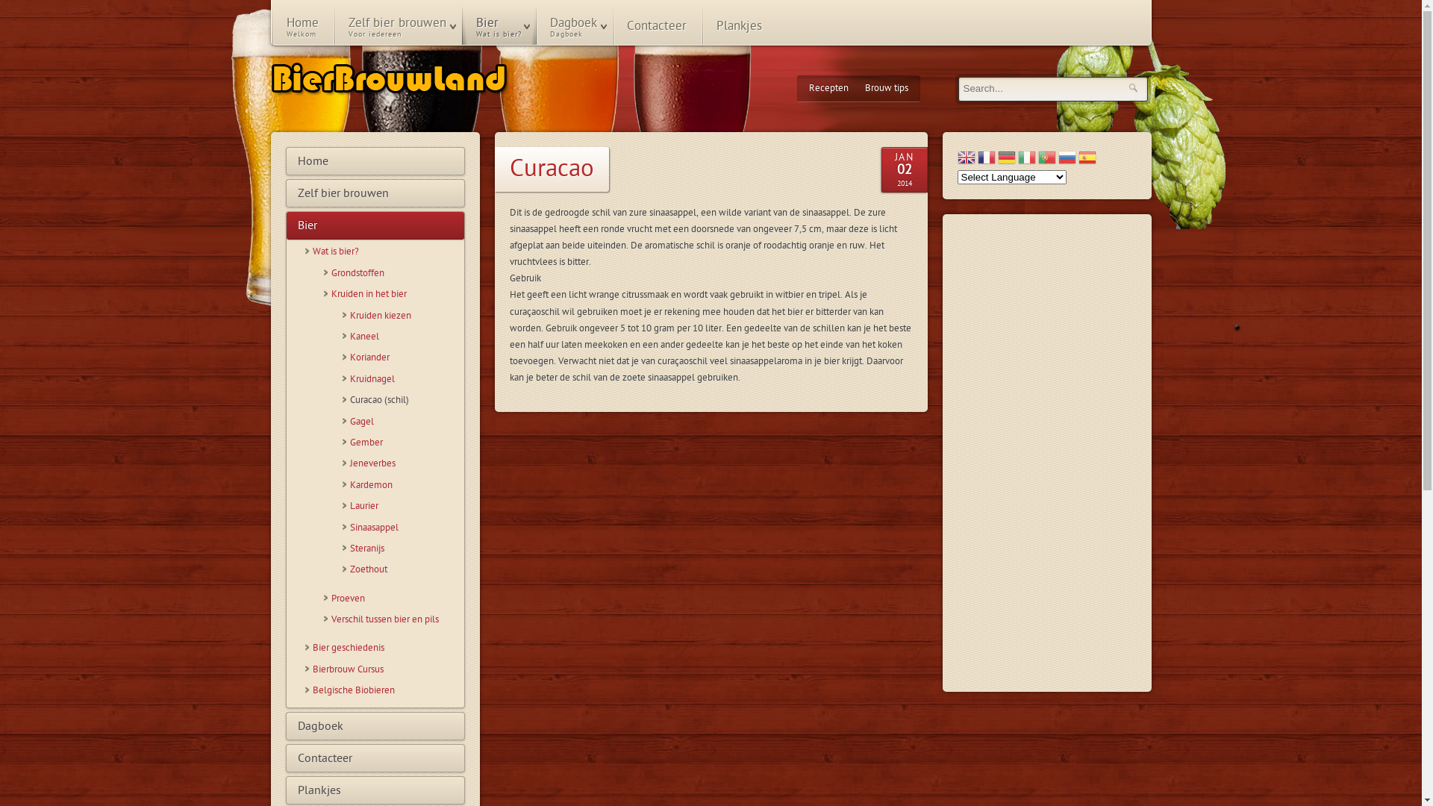 This screenshot has width=1433, height=806. What do you see at coordinates (375, 225) in the screenshot?
I see `Bier` at bounding box center [375, 225].